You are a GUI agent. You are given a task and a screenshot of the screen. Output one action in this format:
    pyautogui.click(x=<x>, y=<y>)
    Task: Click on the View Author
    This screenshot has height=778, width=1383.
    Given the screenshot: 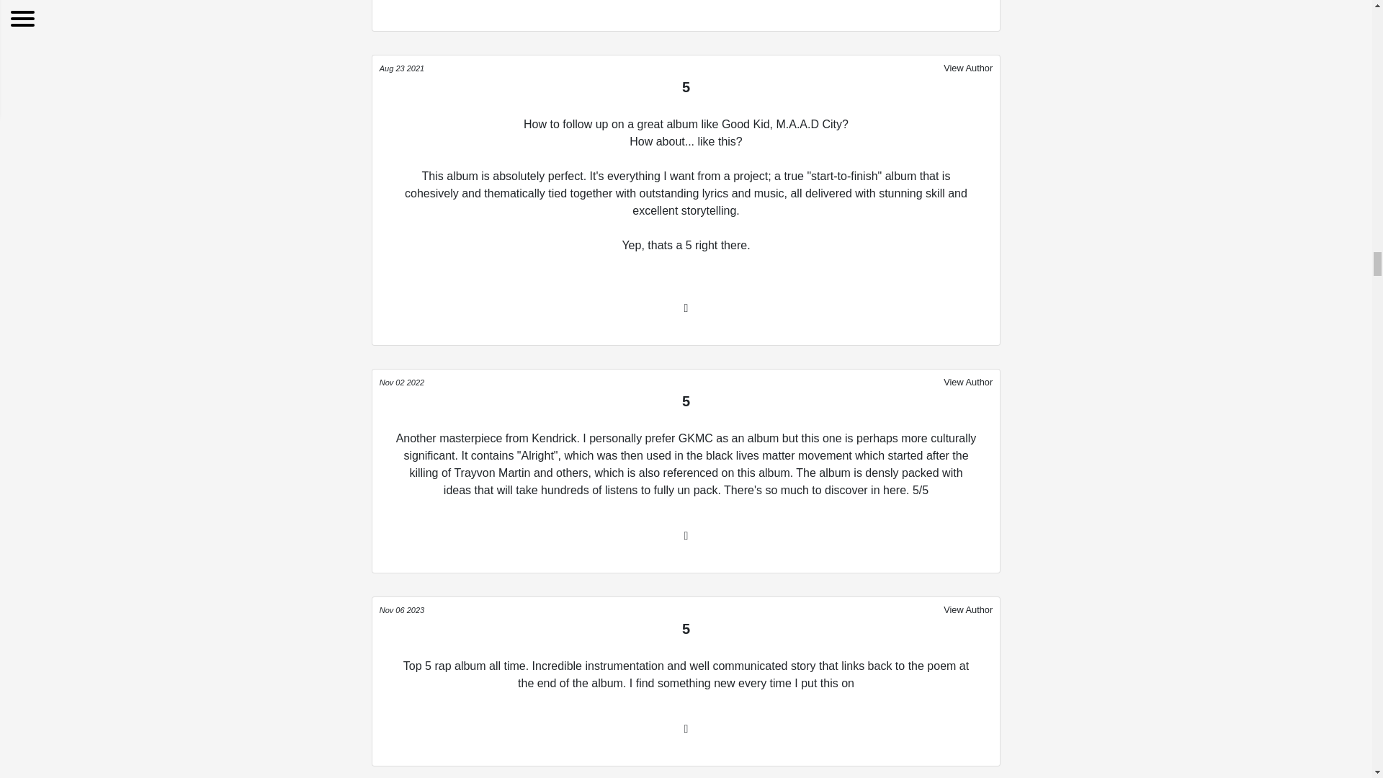 What is the action you would take?
    pyautogui.click(x=968, y=382)
    